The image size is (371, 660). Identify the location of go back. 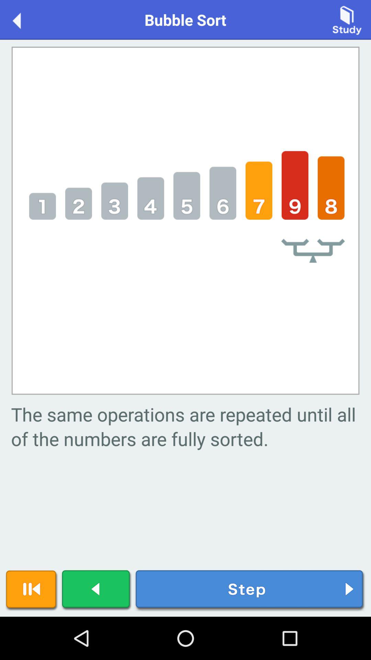
(97, 591).